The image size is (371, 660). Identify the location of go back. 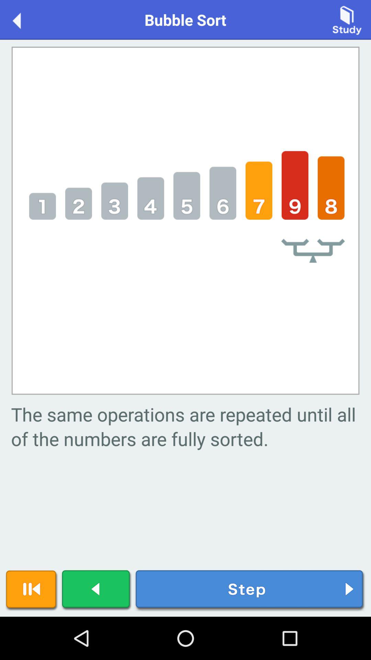
(97, 591).